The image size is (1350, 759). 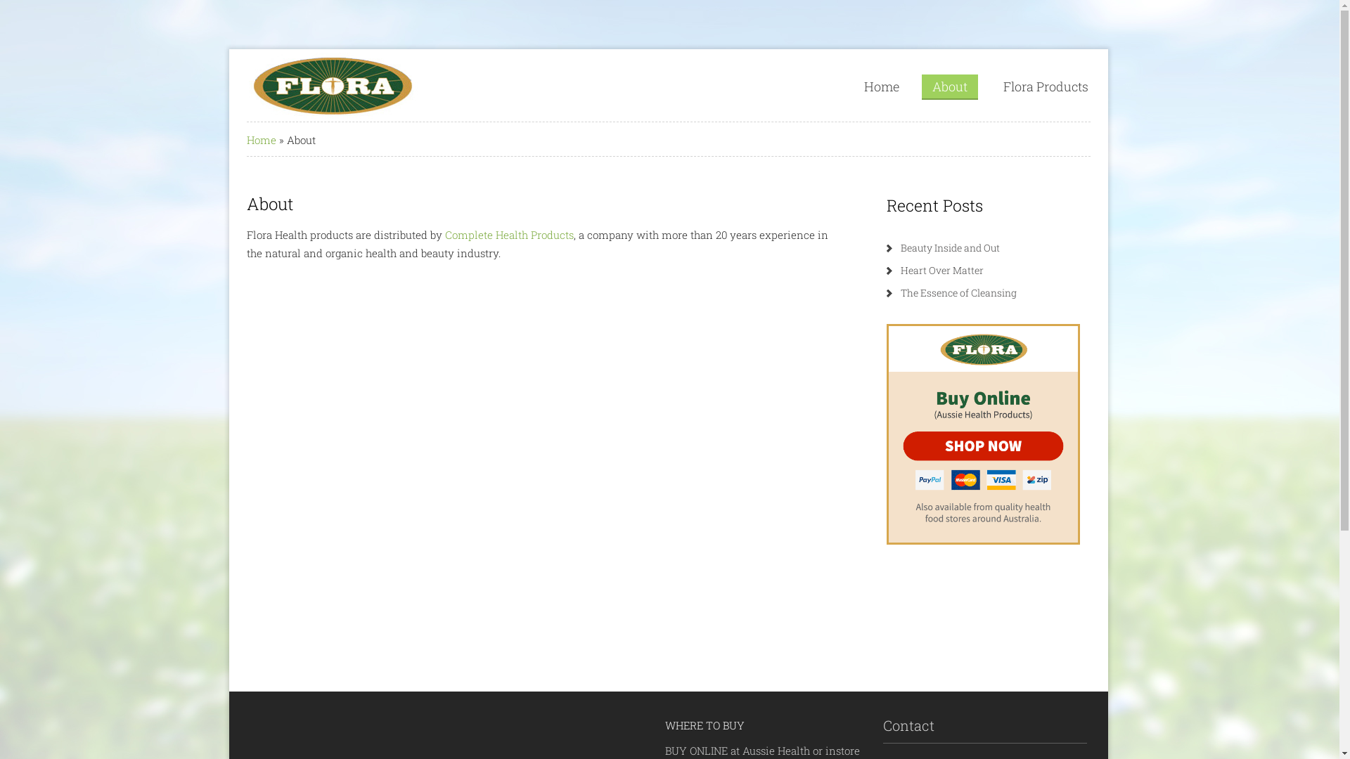 What do you see at coordinates (509, 235) in the screenshot?
I see `Complete Health Products` at bounding box center [509, 235].